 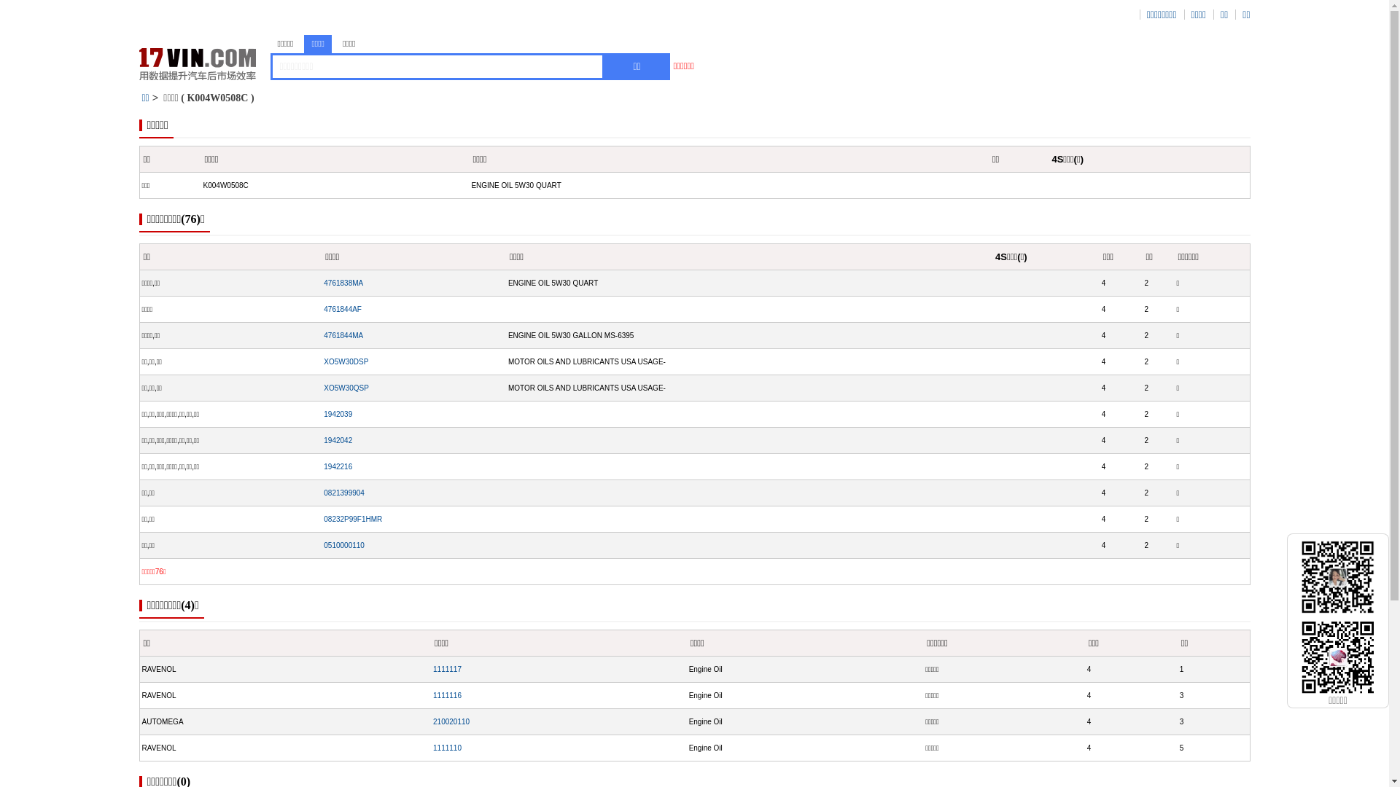 I want to click on 210020110, so click(x=451, y=721).